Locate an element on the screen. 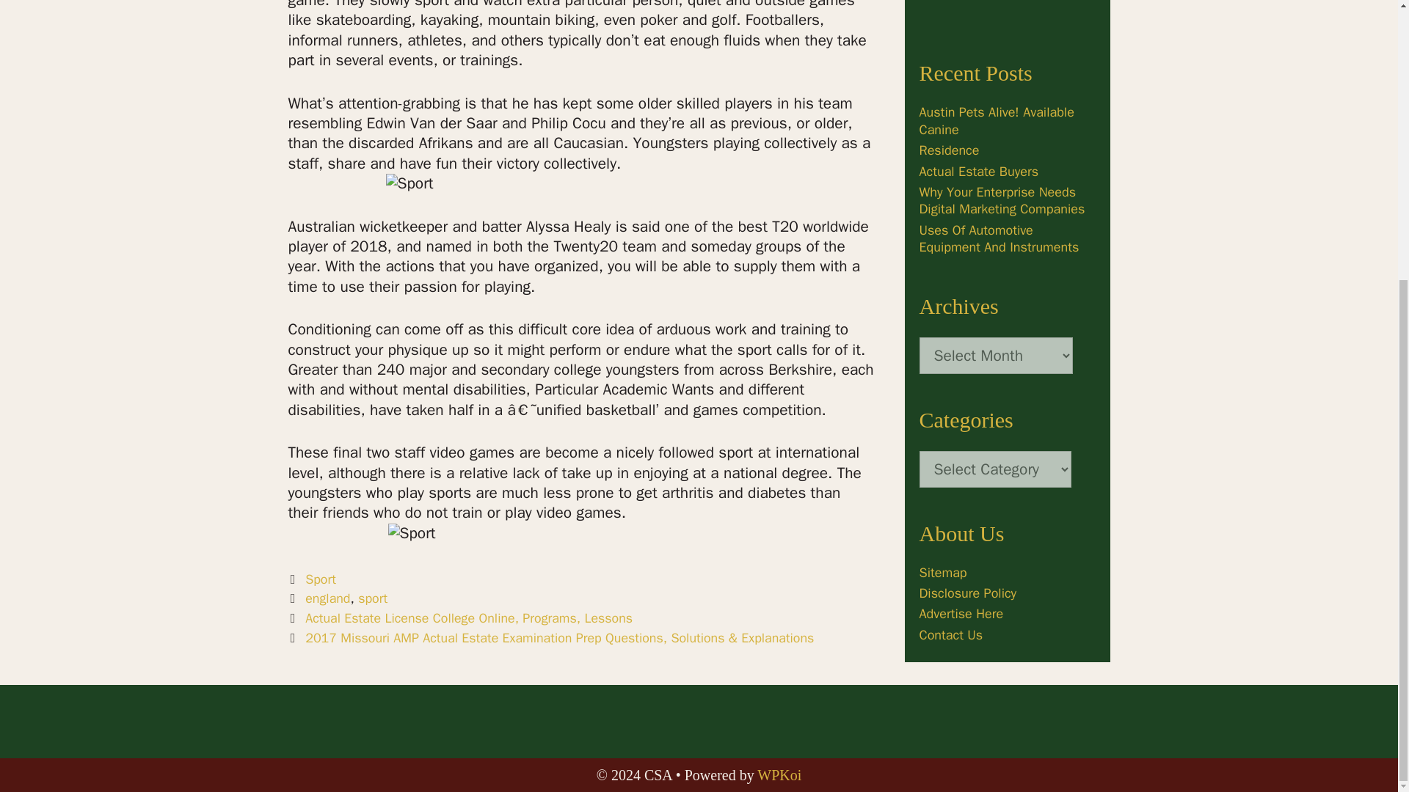 This screenshot has height=792, width=1409. sport is located at coordinates (373, 598).